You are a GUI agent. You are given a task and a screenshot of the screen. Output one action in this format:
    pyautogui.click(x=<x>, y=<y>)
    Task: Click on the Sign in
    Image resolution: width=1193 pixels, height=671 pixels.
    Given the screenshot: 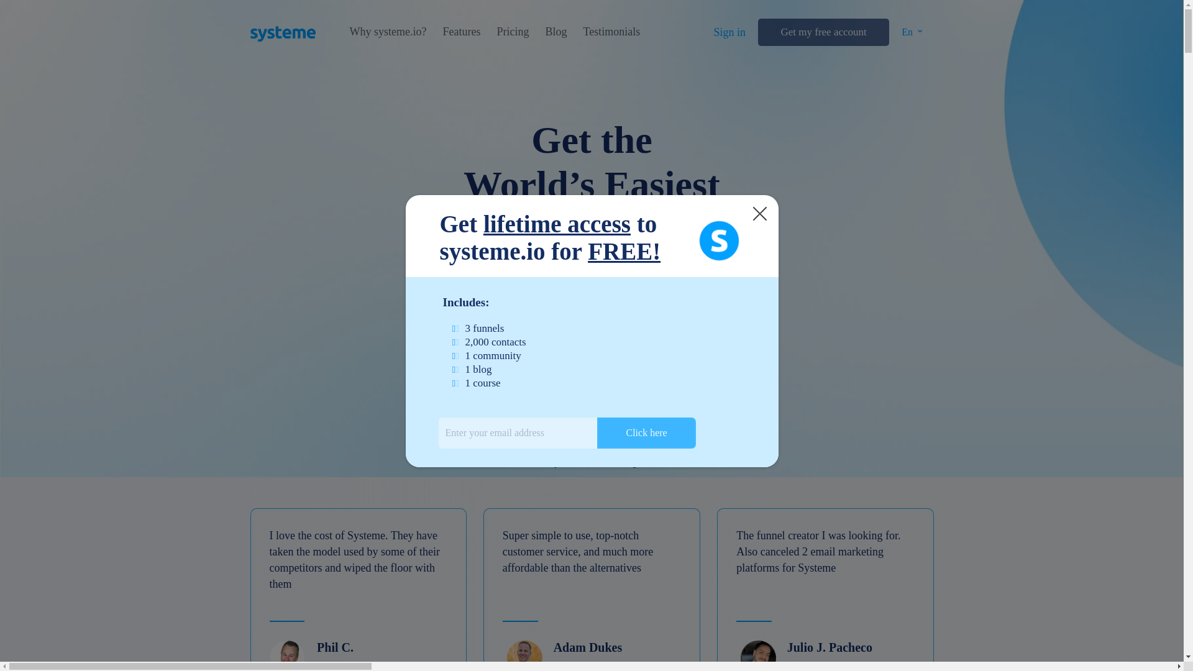 What is the action you would take?
    pyautogui.click(x=729, y=32)
    